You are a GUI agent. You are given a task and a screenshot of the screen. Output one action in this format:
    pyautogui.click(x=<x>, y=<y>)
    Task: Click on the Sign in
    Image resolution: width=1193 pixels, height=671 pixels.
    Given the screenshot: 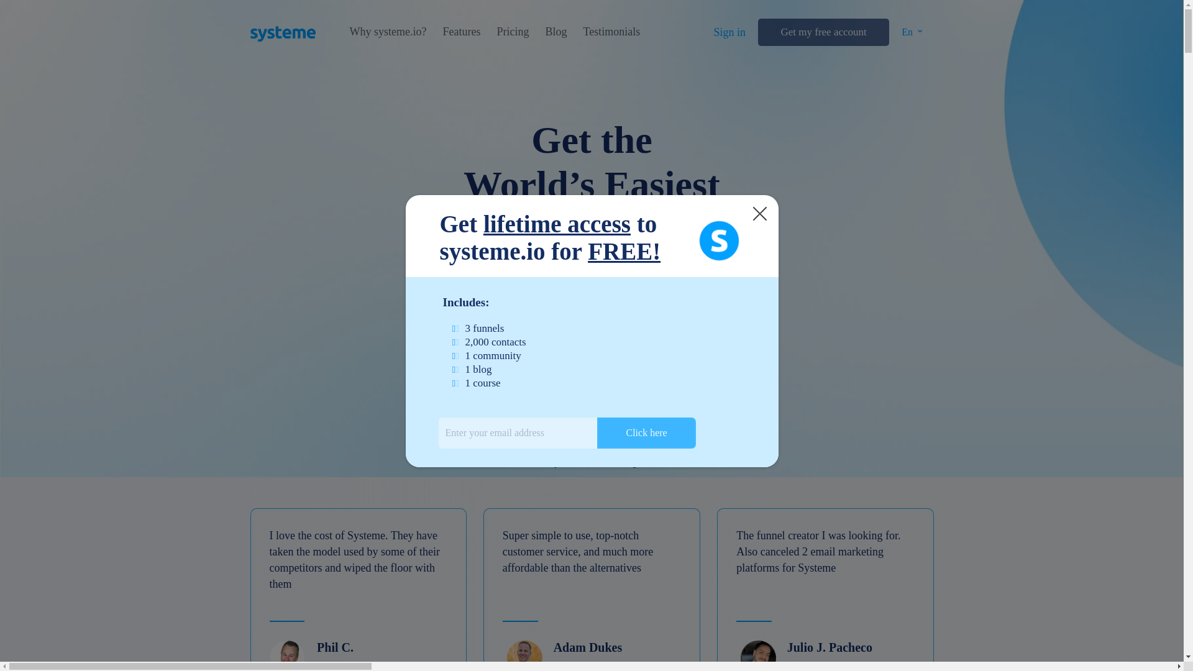 What is the action you would take?
    pyautogui.click(x=729, y=32)
    